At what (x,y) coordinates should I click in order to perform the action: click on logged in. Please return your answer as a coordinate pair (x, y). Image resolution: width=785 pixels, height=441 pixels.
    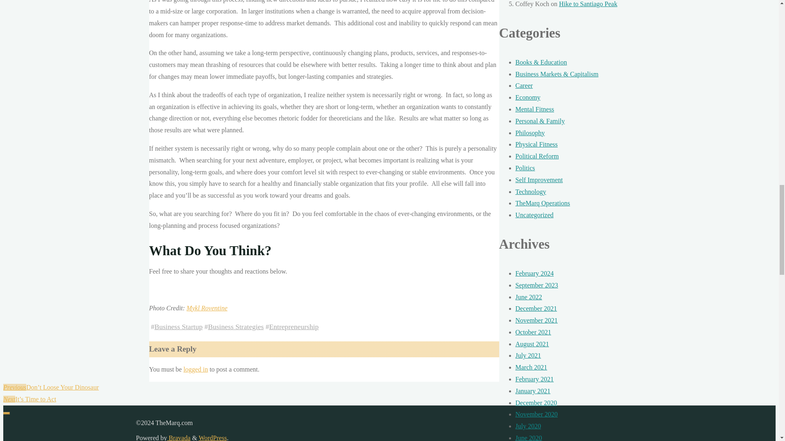
    Looking at the image, I should click on (195, 369).